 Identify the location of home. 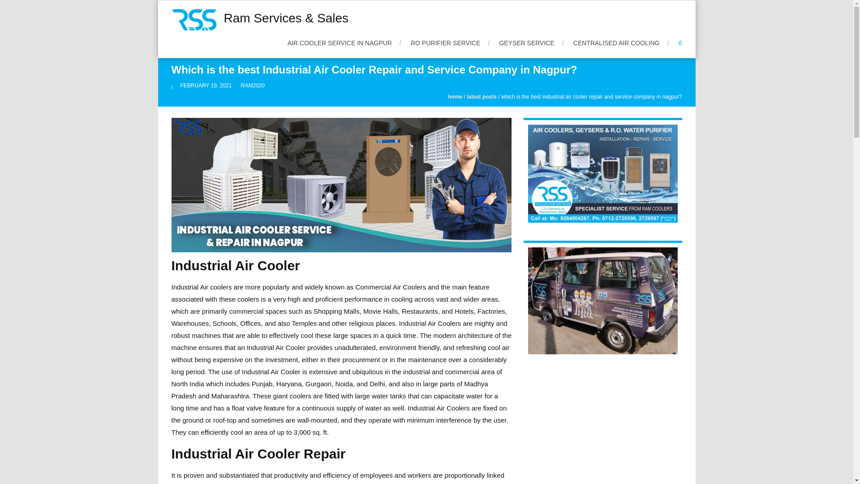
(455, 97).